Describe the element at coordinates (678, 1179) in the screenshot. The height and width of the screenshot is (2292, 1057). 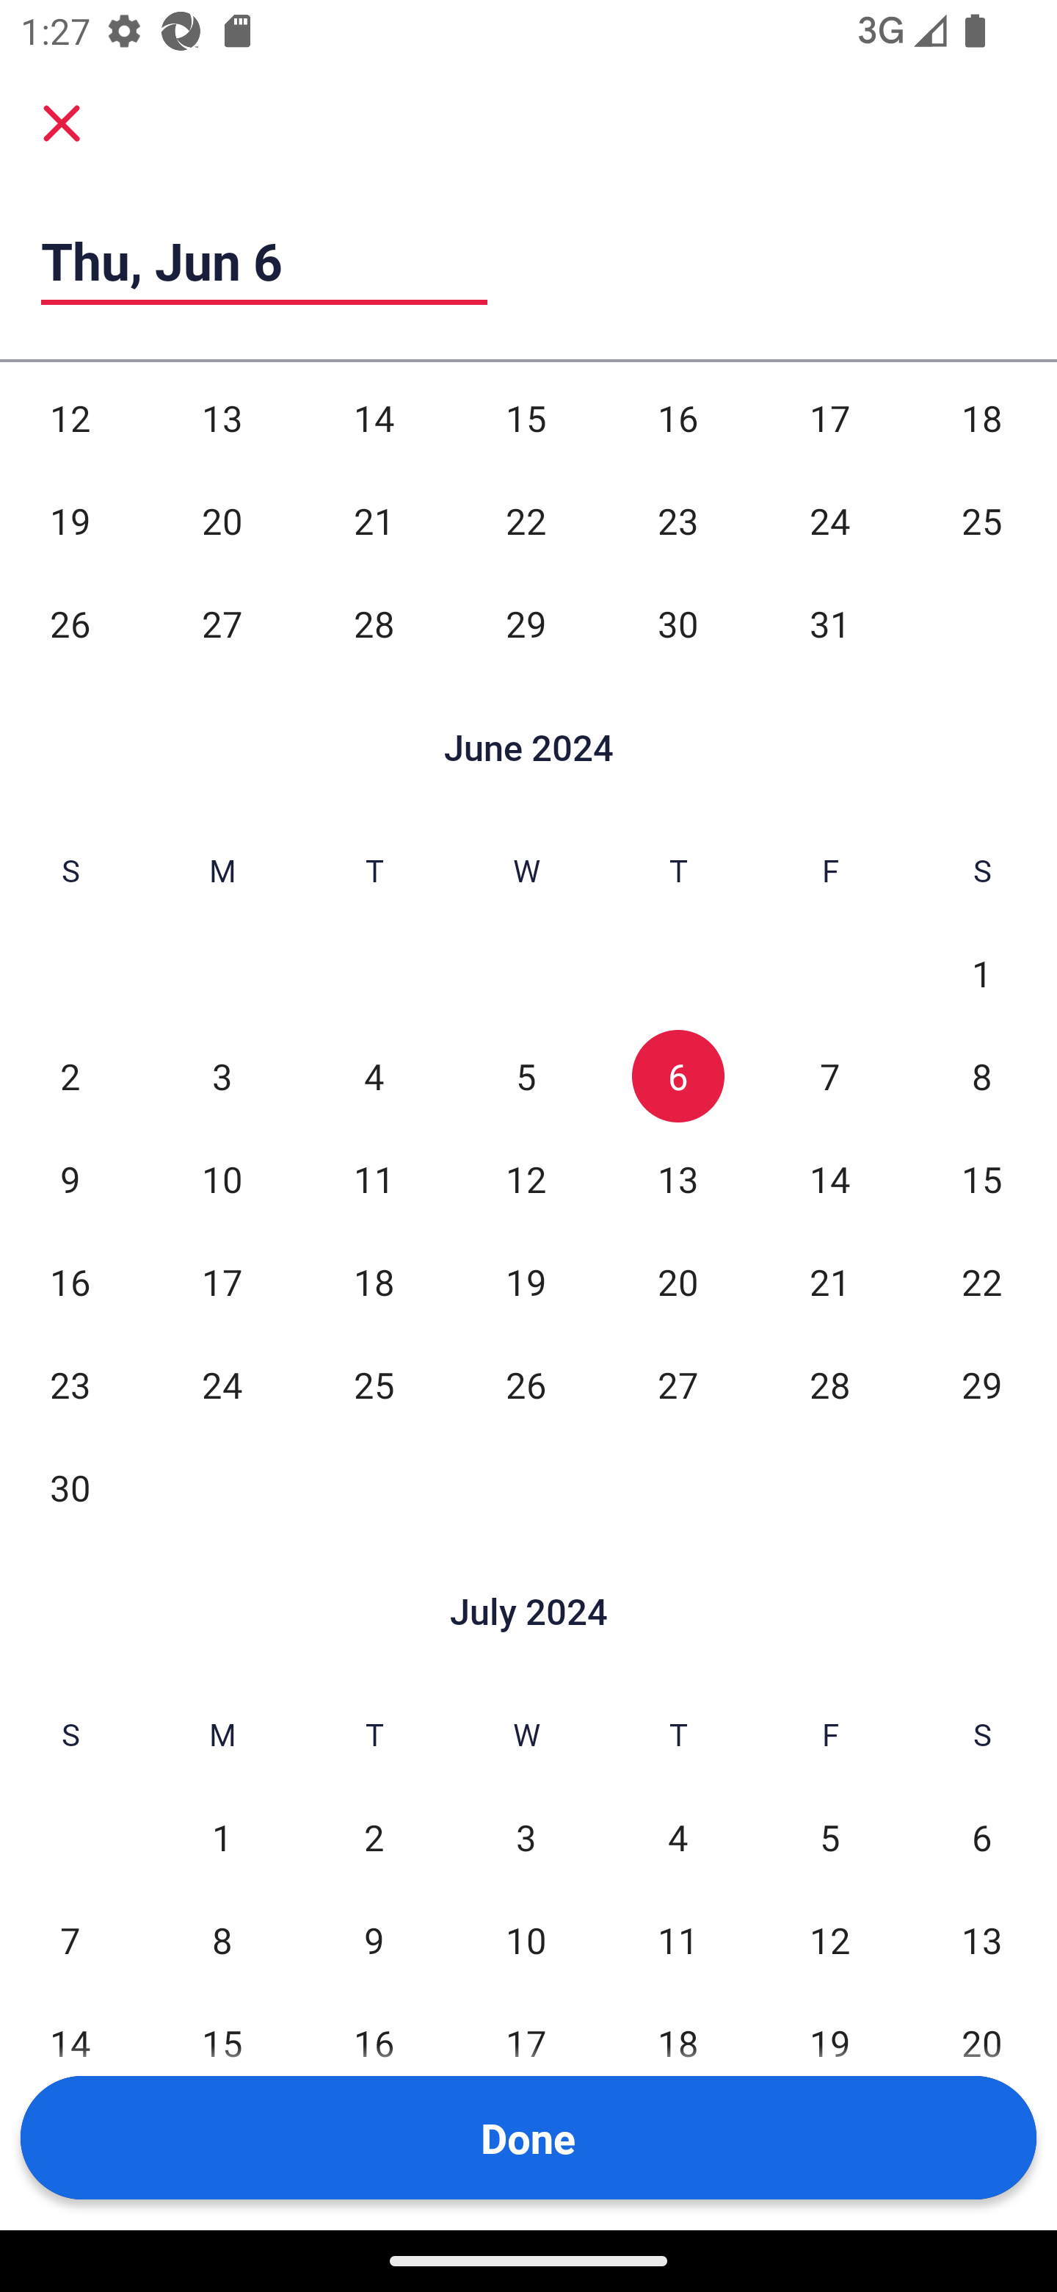
I see `13 Thu, Jun 13, Not Selected` at that location.